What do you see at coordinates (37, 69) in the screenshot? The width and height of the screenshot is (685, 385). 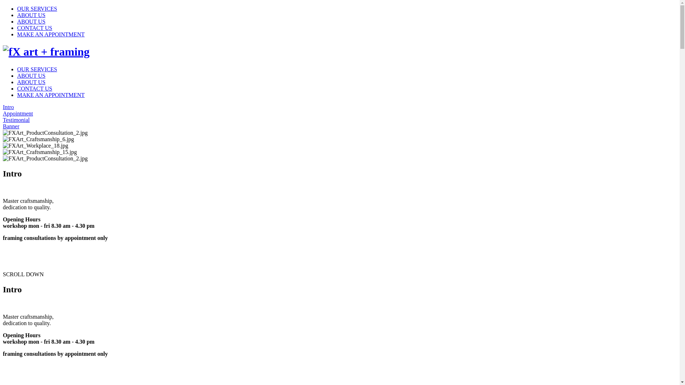 I see `OUR SERVICES` at bounding box center [37, 69].